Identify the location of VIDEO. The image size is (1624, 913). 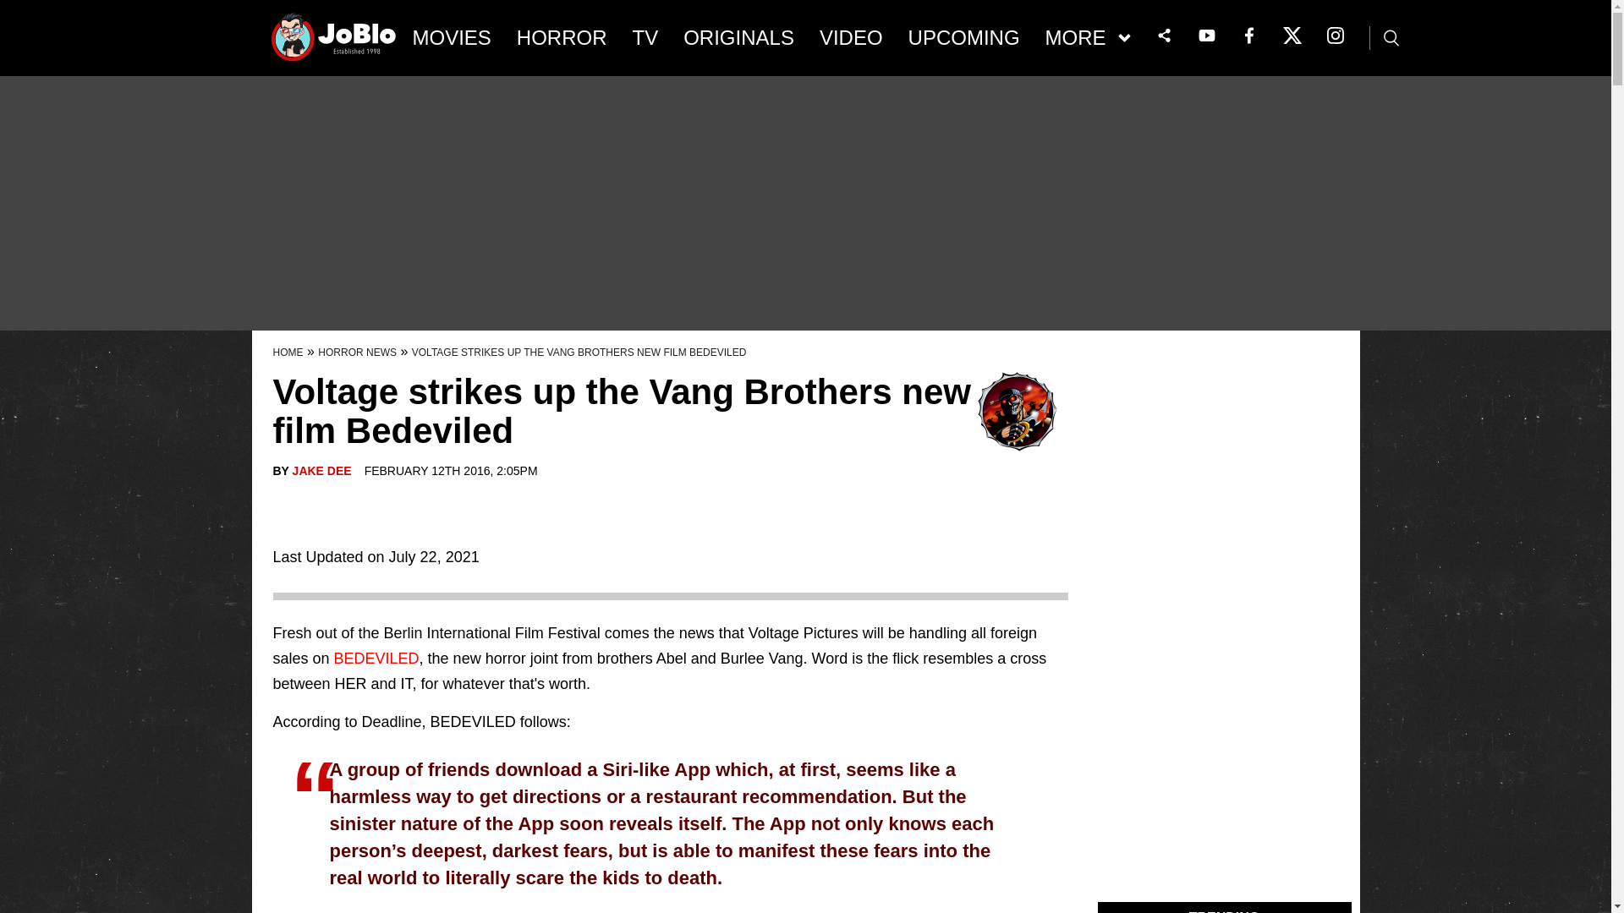
(851, 38).